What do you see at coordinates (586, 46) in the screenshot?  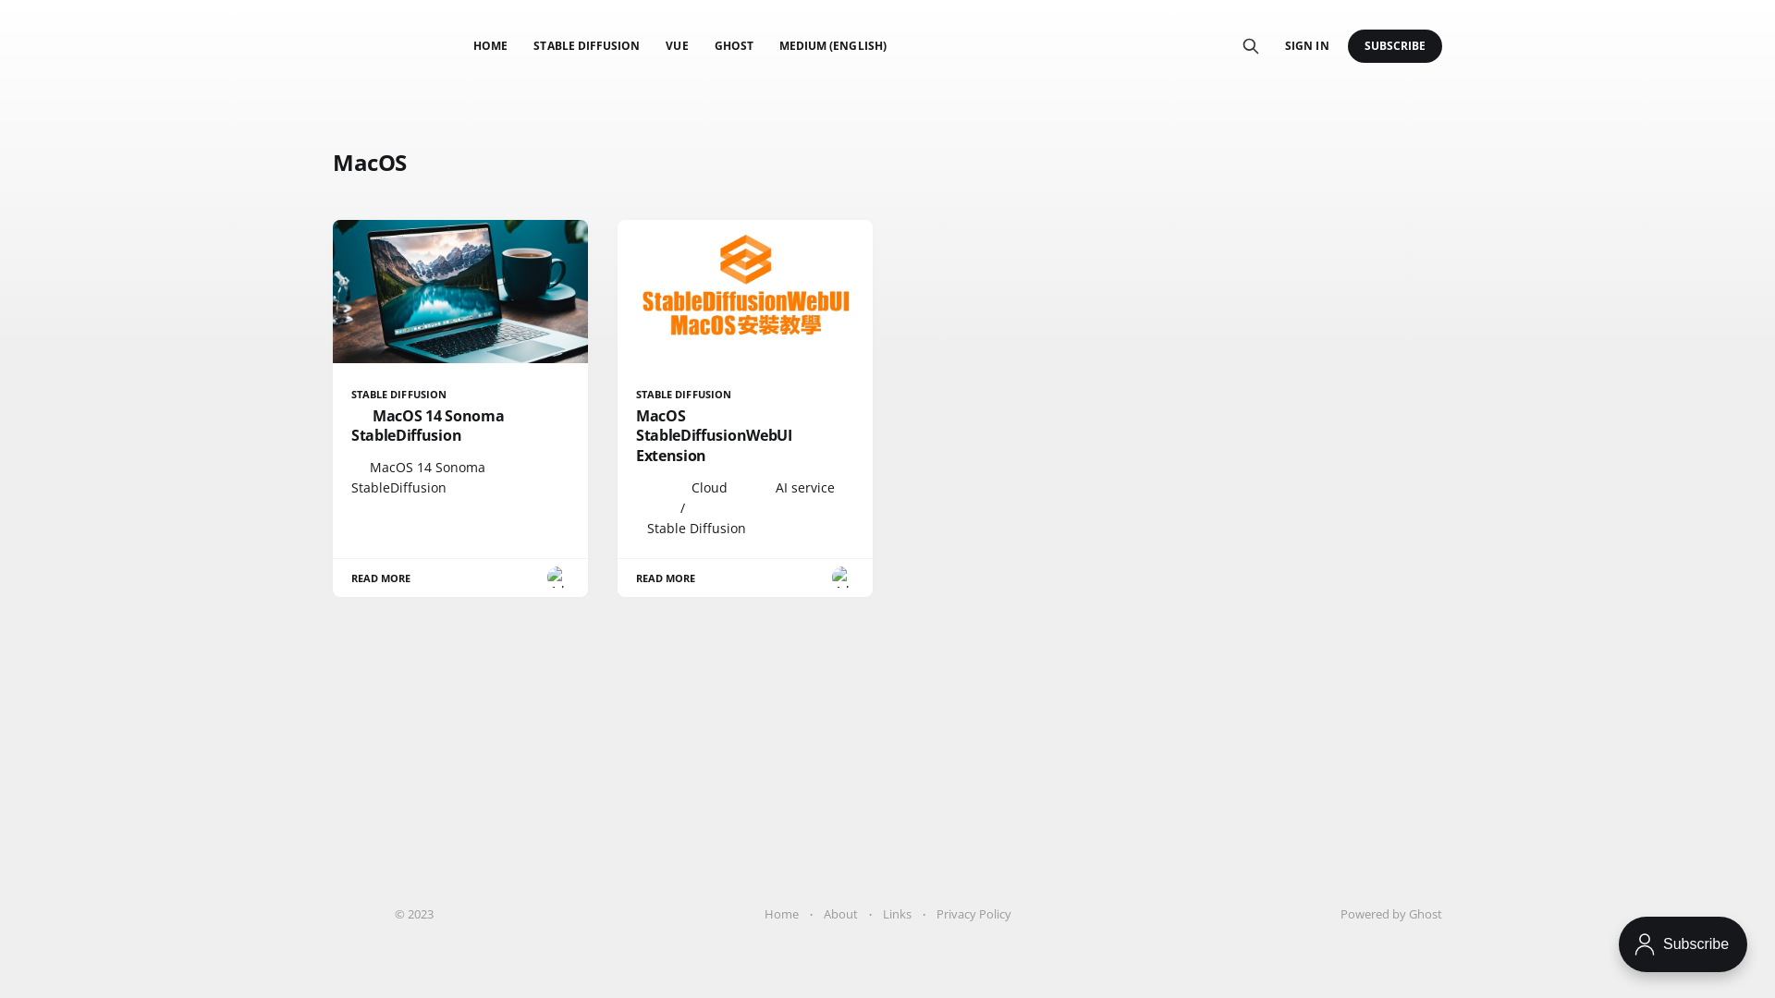 I see `STABLE DIFFUSION` at bounding box center [586, 46].